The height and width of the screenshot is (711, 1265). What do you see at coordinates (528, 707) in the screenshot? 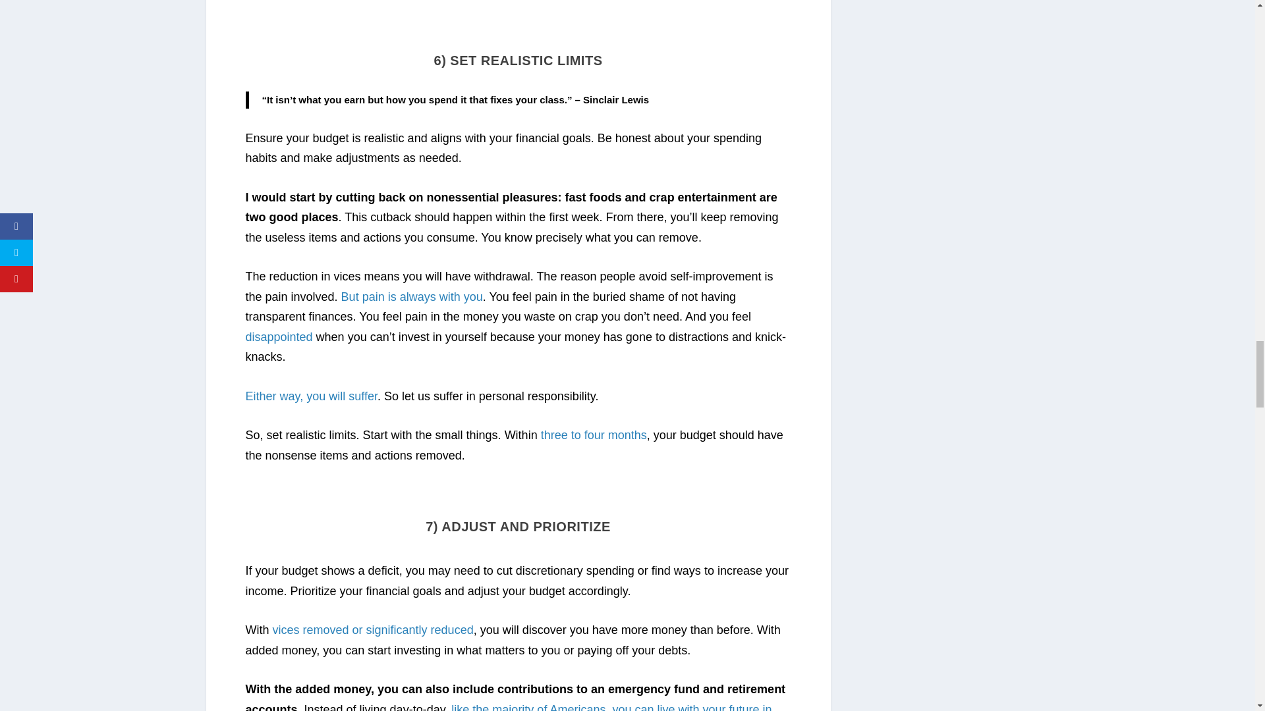
I see `like the majority of Americans` at bounding box center [528, 707].